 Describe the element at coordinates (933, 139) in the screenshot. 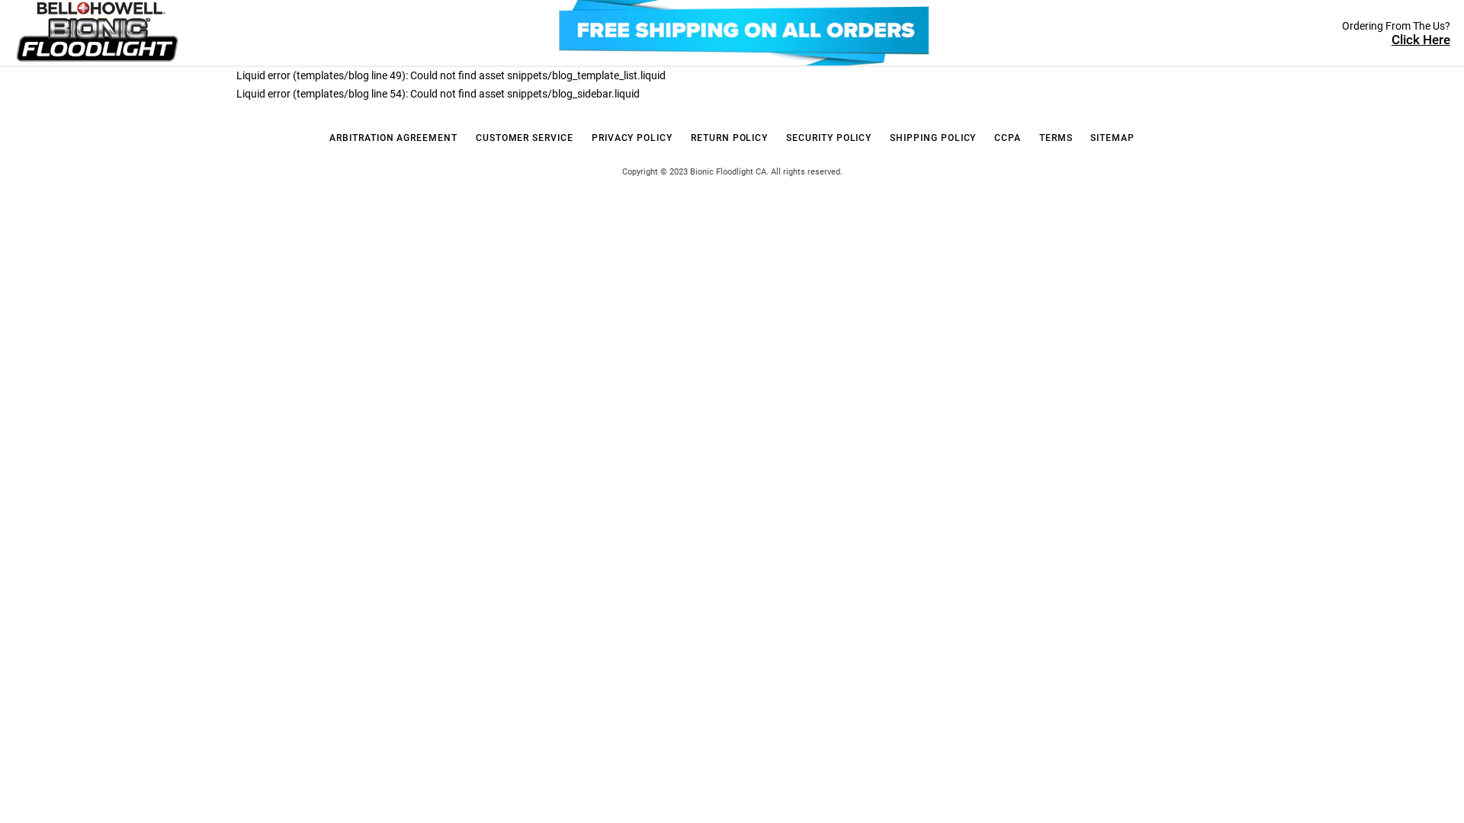

I see `SHIPPING POLICY` at that location.